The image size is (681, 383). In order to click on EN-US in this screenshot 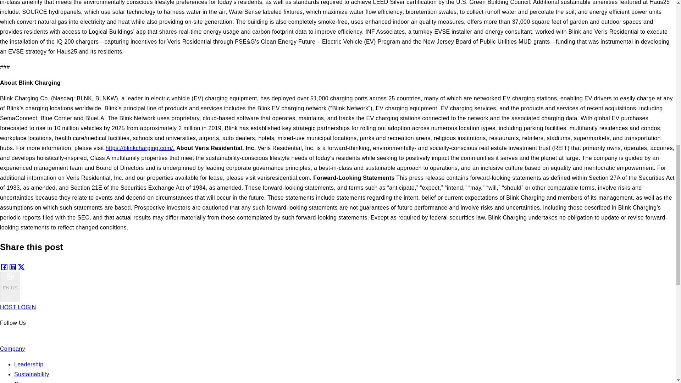, I will do `click(10, 287)`.